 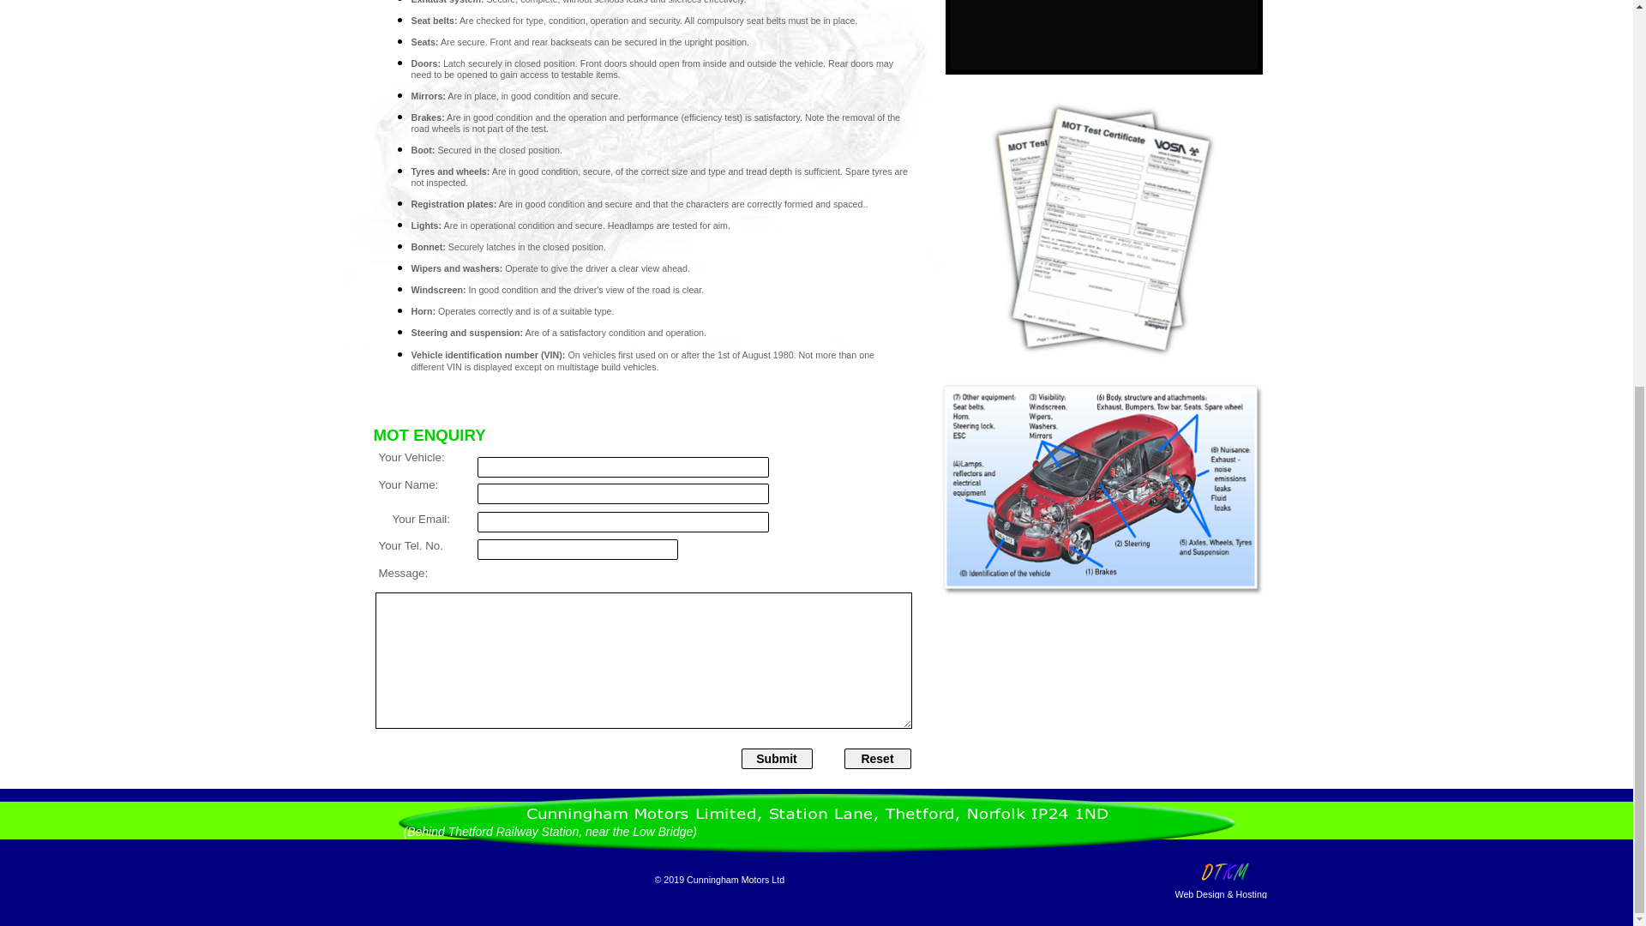 What do you see at coordinates (876, 758) in the screenshot?
I see `Reset` at bounding box center [876, 758].